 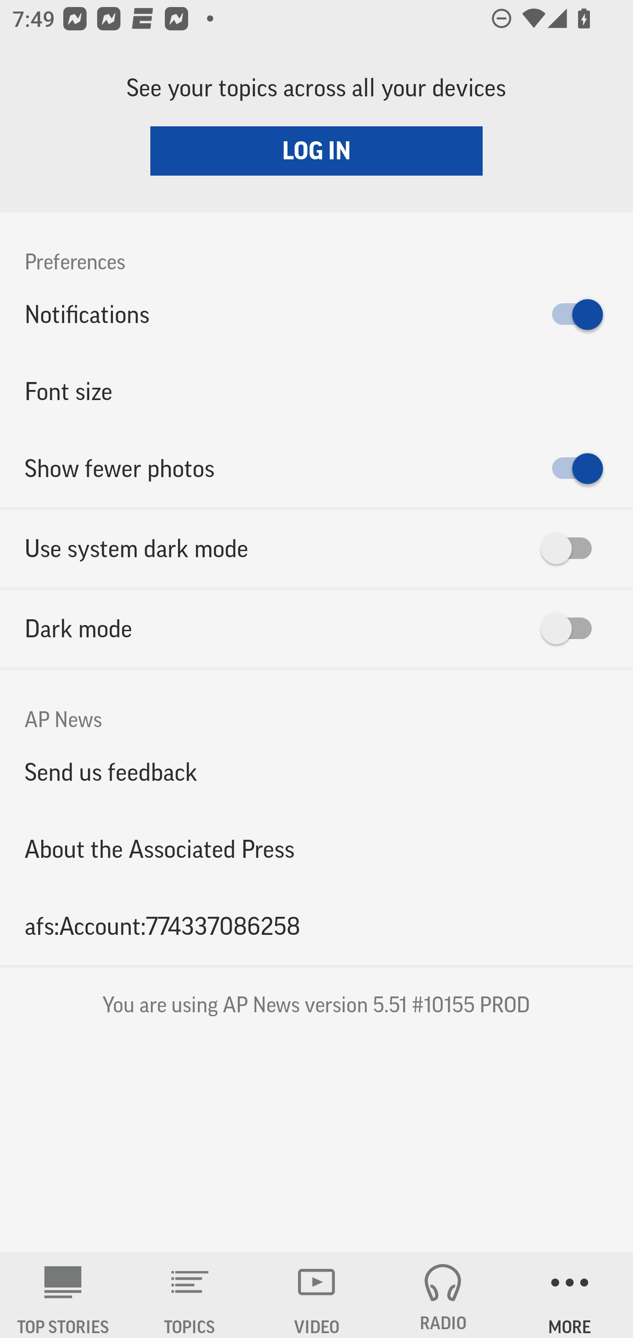 What do you see at coordinates (316, 468) in the screenshot?
I see `Show fewer photos` at bounding box center [316, 468].